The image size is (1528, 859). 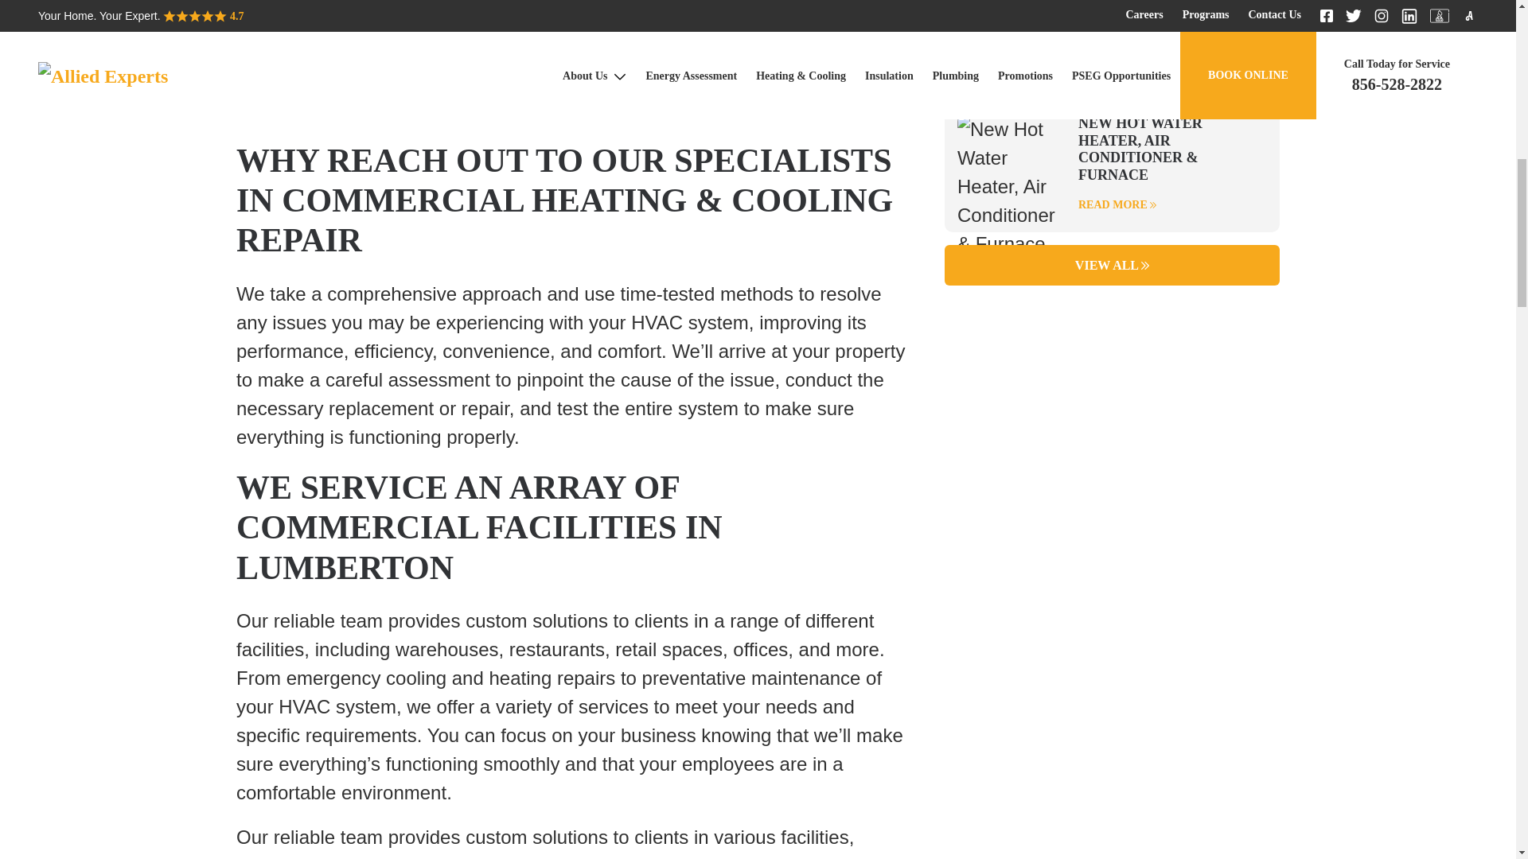 What do you see at coordinates (1112, 264) in the screenshot?
I see `VIEW ALL ` at bounding box center [1112, 264].